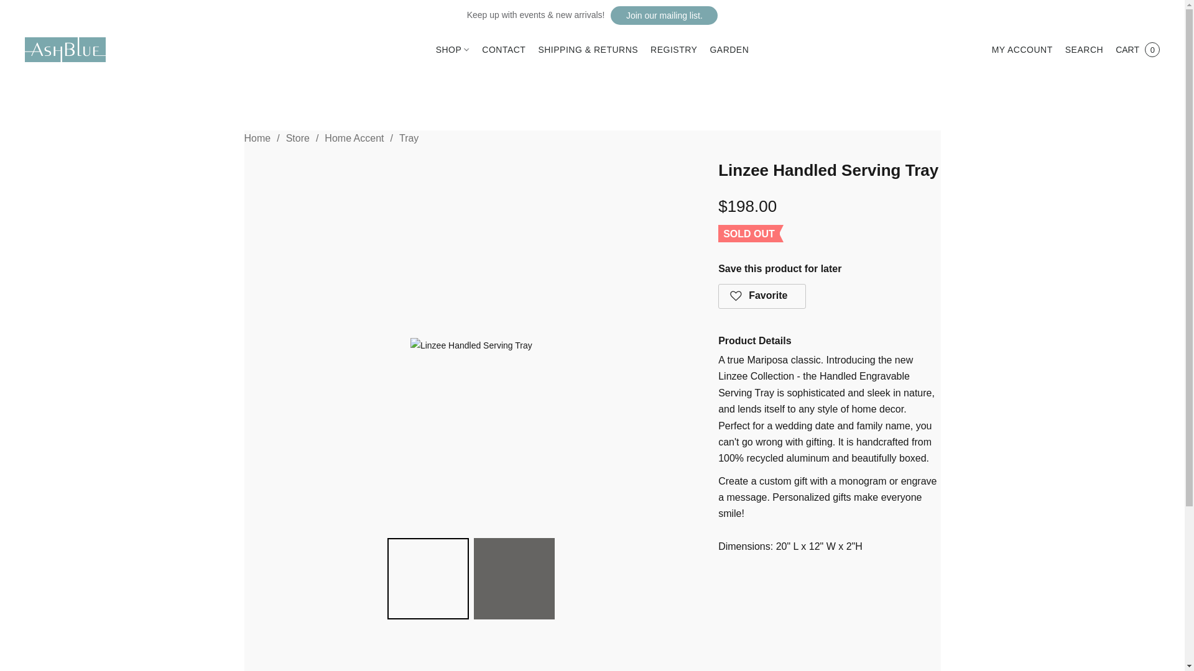 This screenshot has height=671, width=1194. What do you see at coordinates (503, 50) in the screenshot?
I see `CONTACT` at bounding box center [503, 50].